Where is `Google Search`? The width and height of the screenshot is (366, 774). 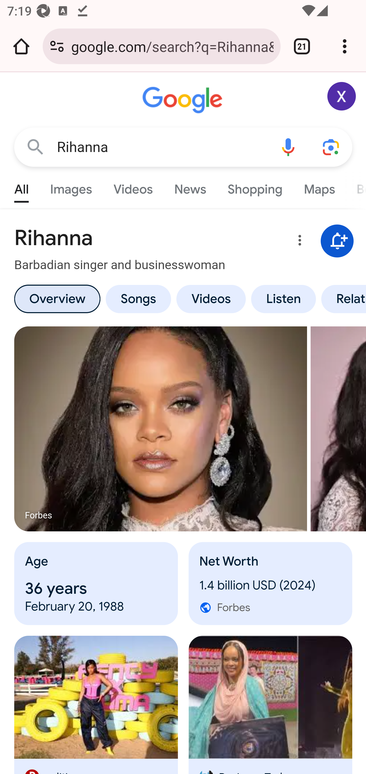
Google Search is located at coordinates (36, 147).